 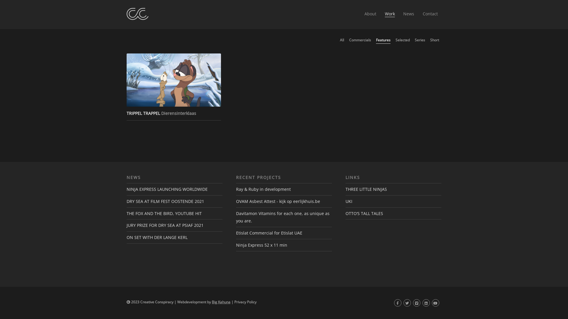 I want to click on THREE LITTLE NINJAS, so click(x=366, y=189).